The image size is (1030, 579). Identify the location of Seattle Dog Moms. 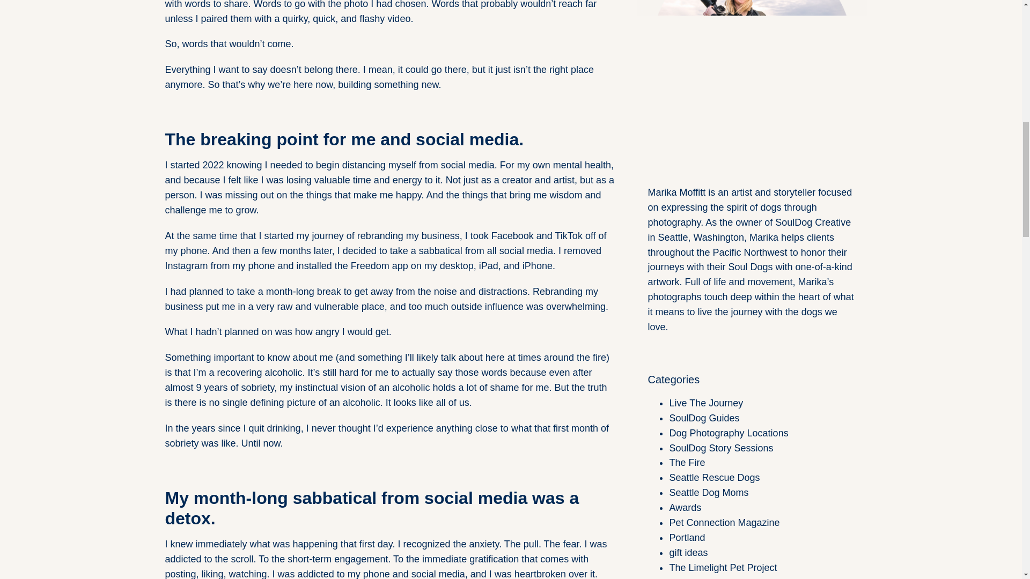
(708, 492).